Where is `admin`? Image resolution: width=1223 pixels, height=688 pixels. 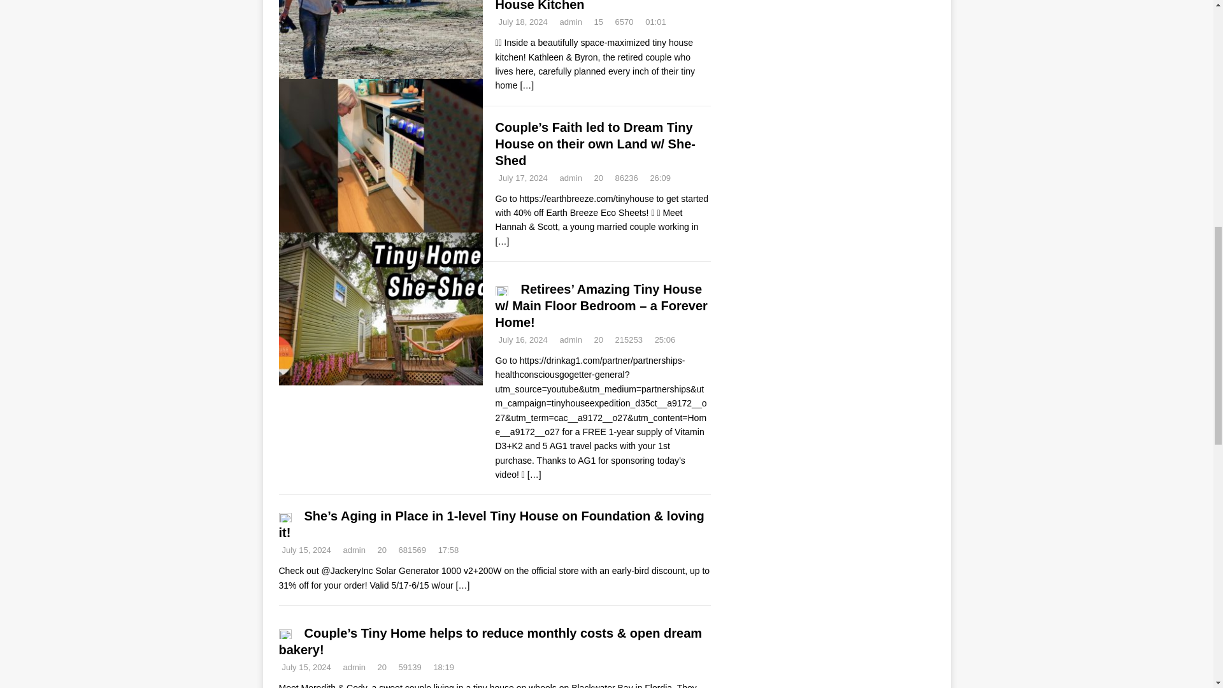
admin is located at coordinates (353, 550).